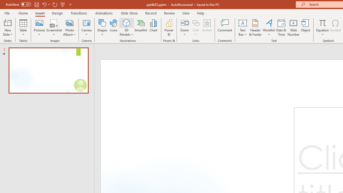 The width and height of the screenshot is (343, 193). Describe the element at coordinates (243, 23) in the screenshot. I see `Draw Horizontal Text Box` at that location.